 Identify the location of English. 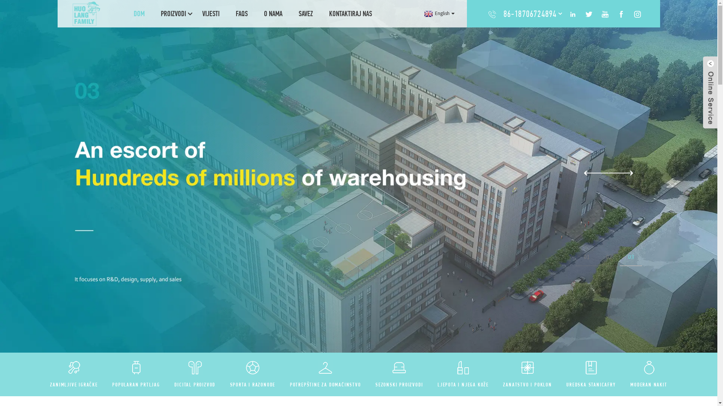
(438, 14).